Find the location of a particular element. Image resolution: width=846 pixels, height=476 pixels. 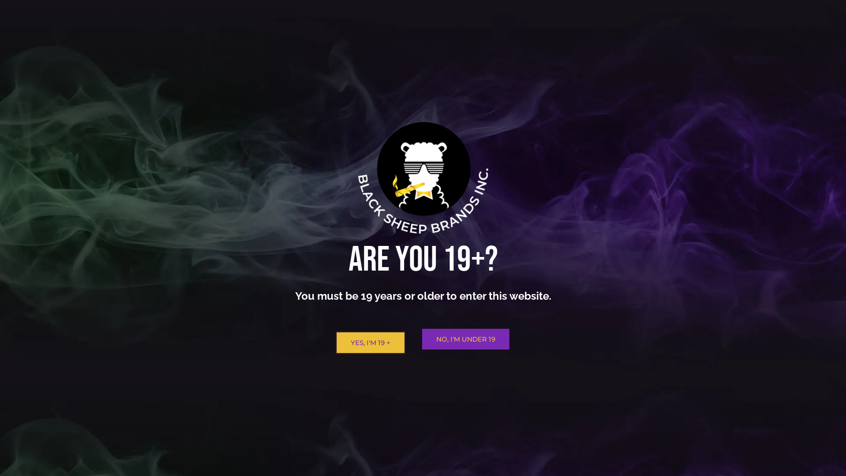

Apparel is located at coordinates (201, 65).